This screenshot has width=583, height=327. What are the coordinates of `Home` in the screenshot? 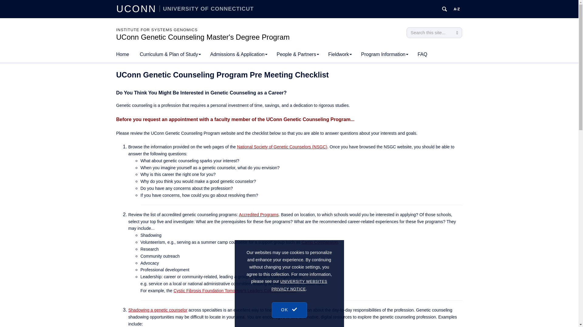 It's located at (123, 54).